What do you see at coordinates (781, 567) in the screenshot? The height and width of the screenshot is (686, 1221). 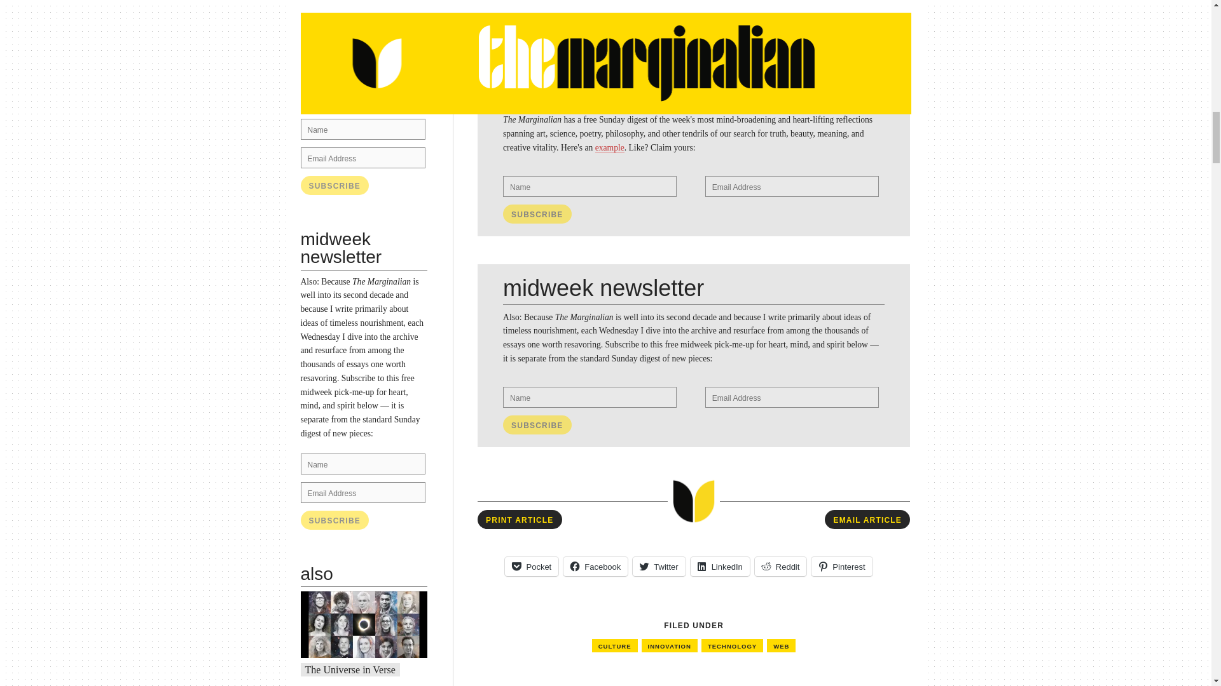 I see `Click to share on Reddit` at bounding box center [781, 567].